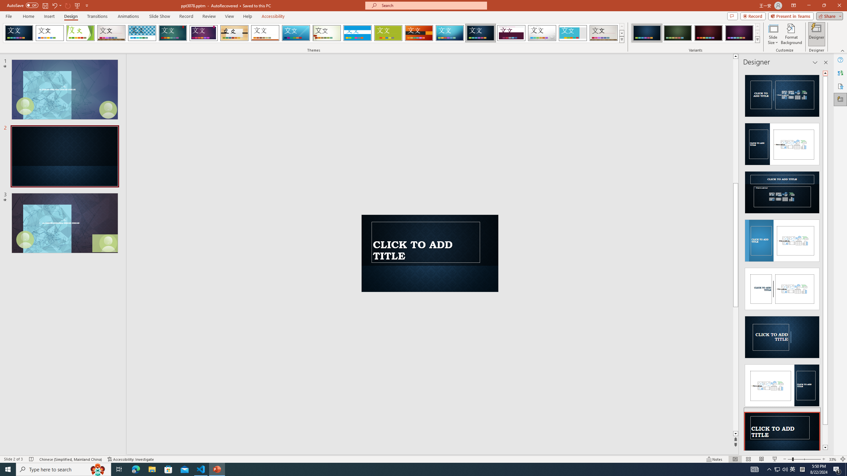  I want to click on Decorative Locked, so click(430, 240).